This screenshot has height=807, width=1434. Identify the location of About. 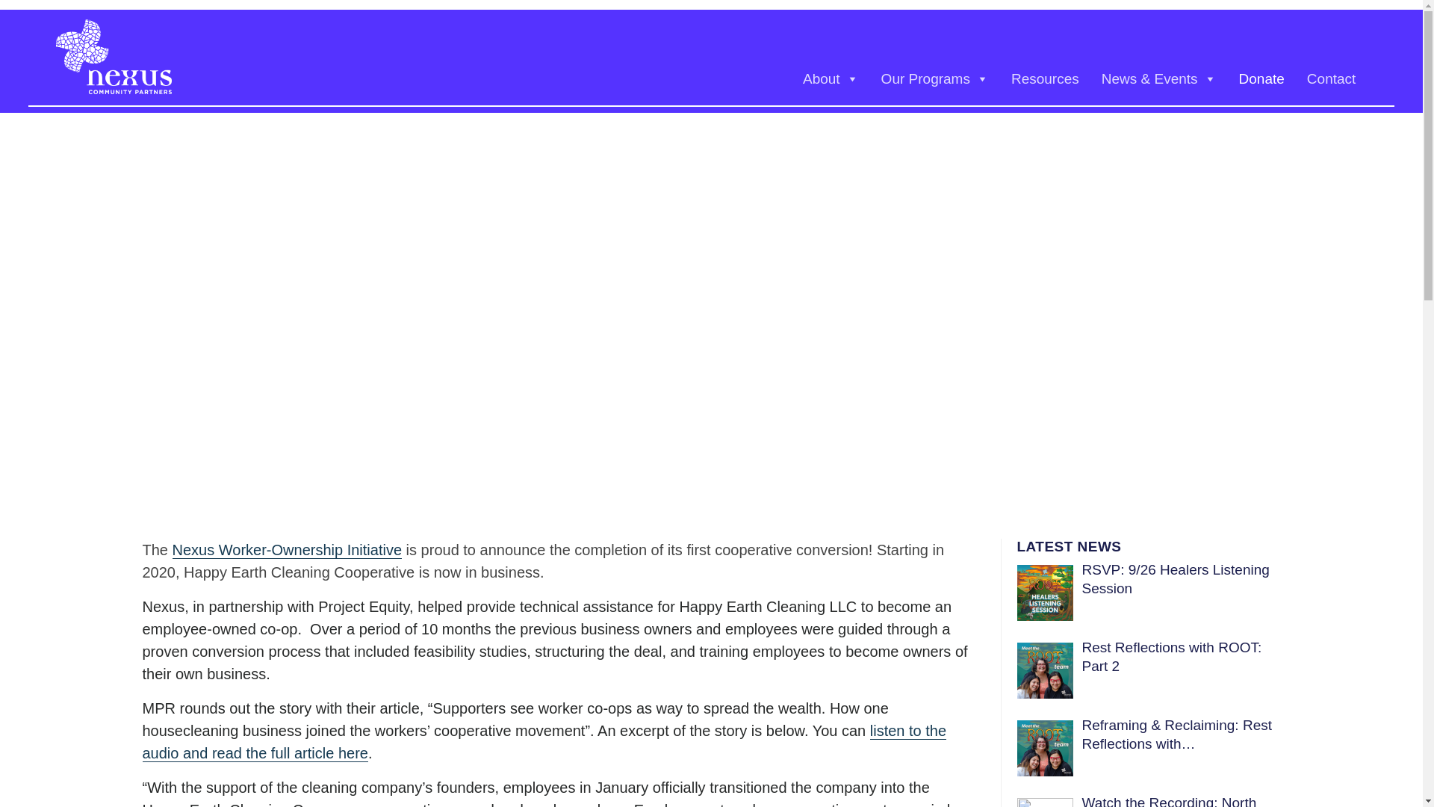
(831, 79).